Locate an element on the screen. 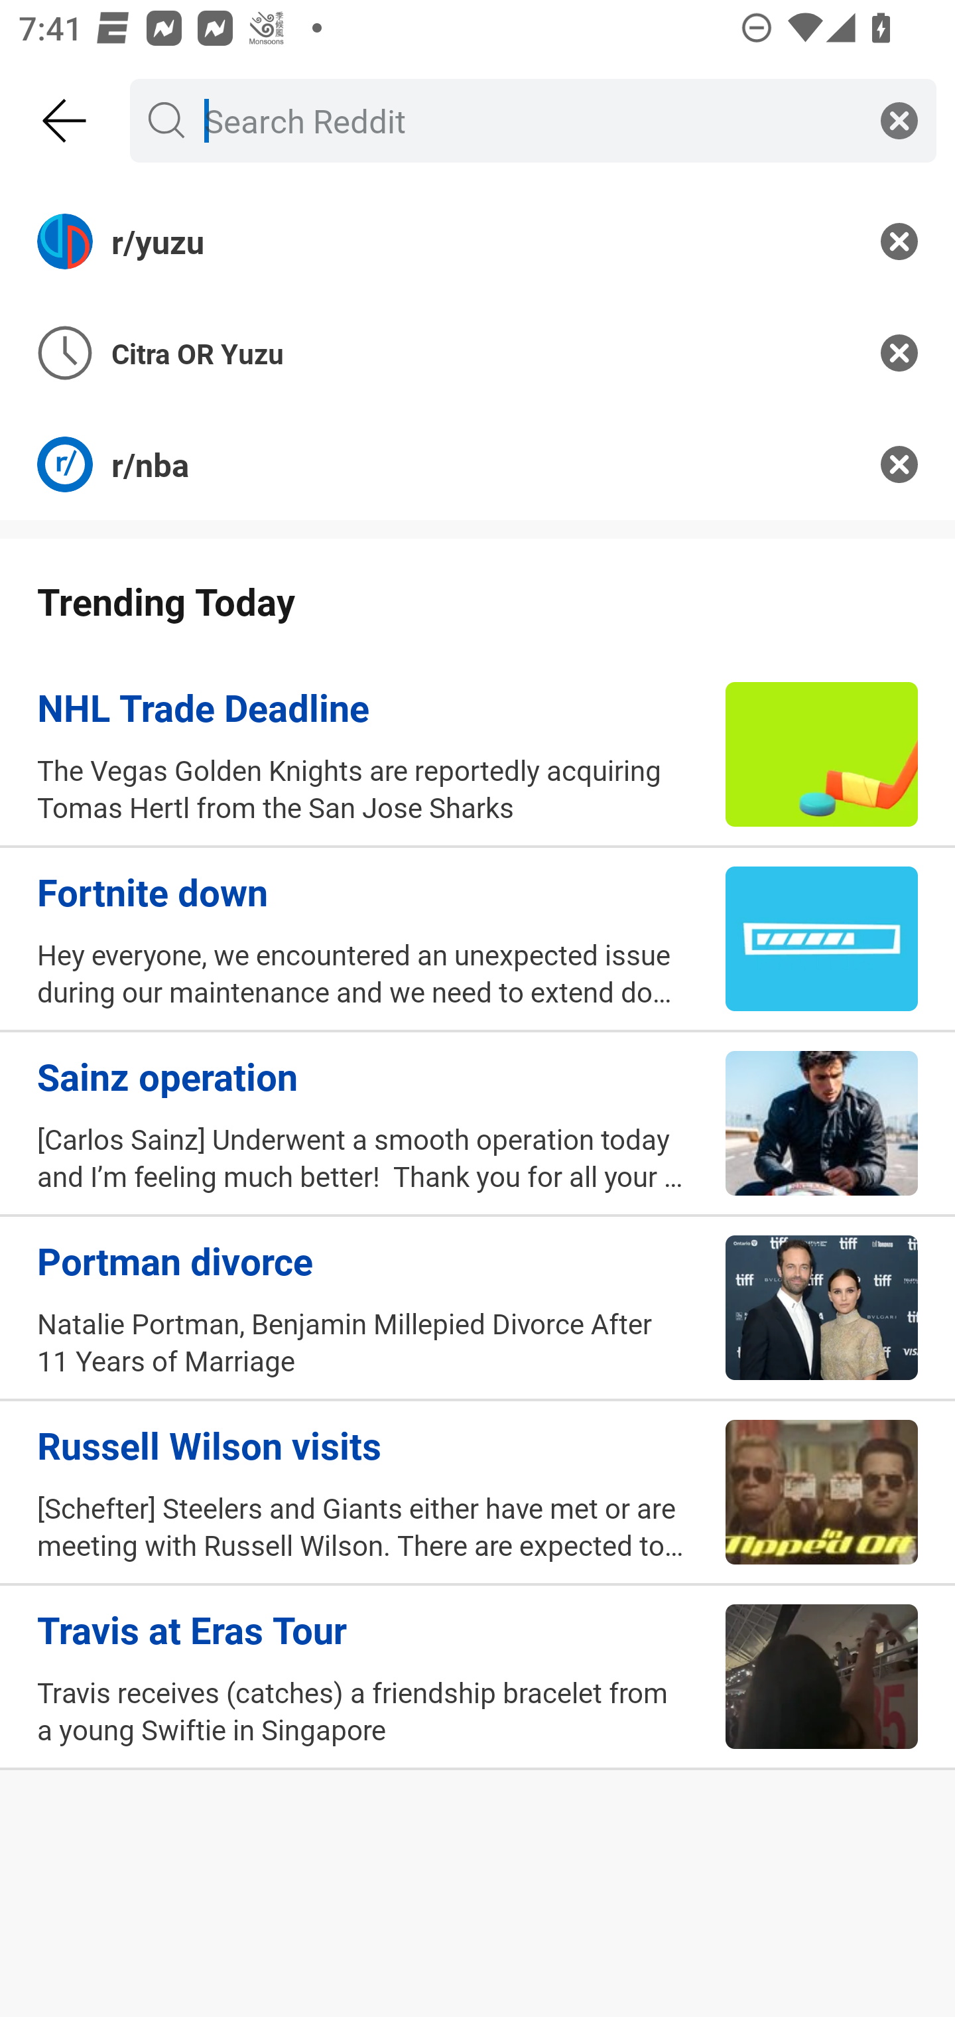  Remove is located at coordinates (899, 353).